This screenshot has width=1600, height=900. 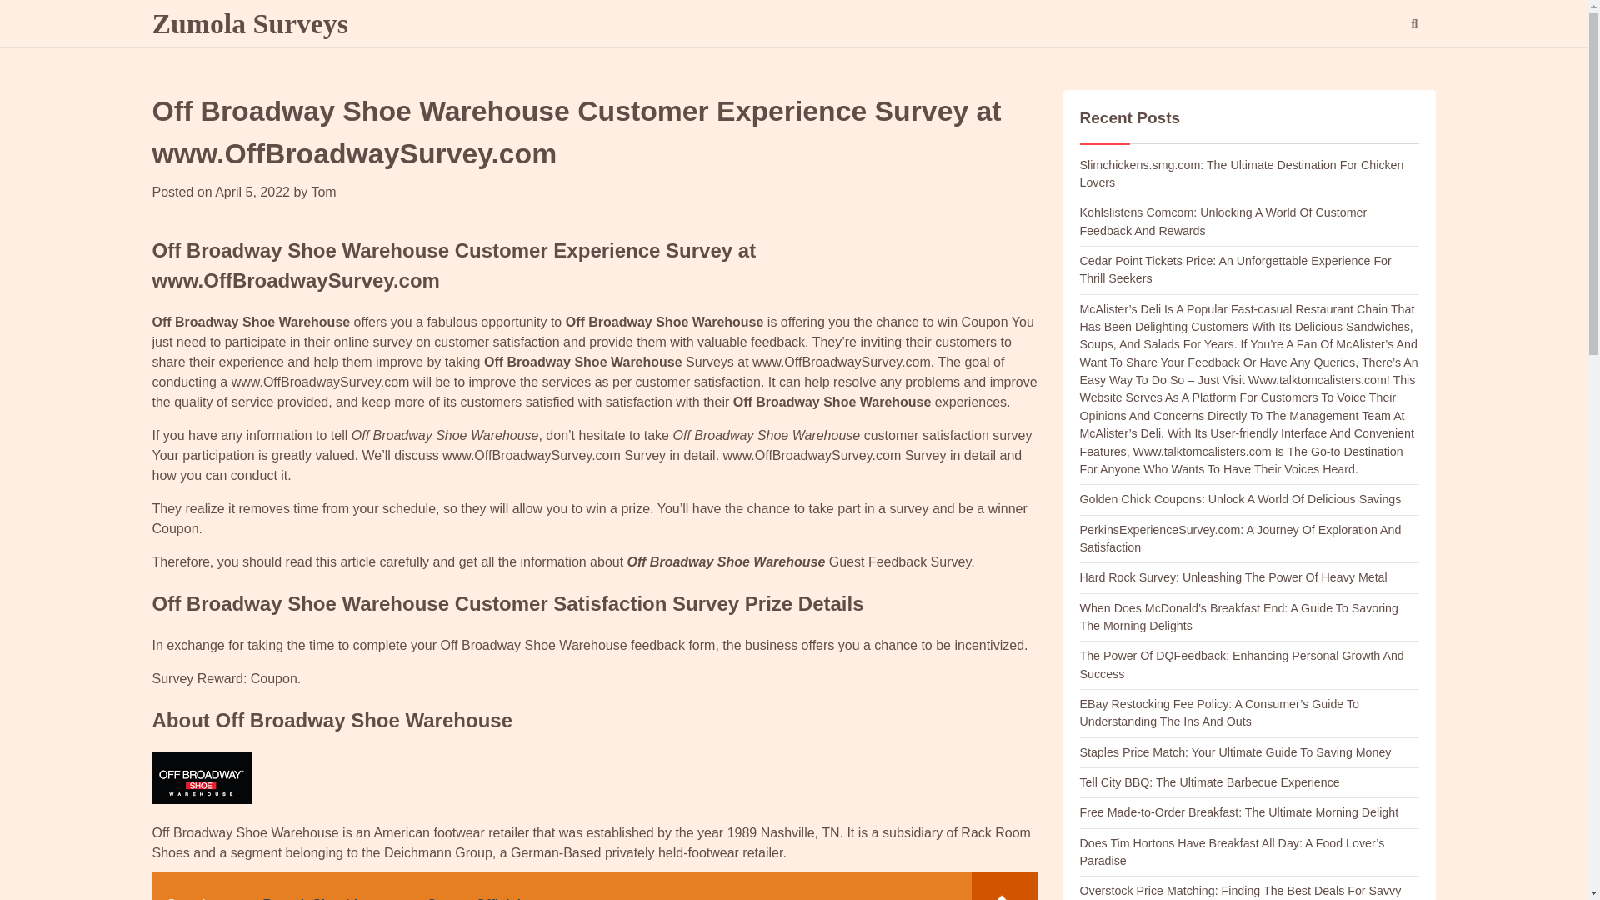 What do you see at coordinates (249, 23) in the screenshot?
I see `Zumola Surveys` at bounding box center [249, 23].